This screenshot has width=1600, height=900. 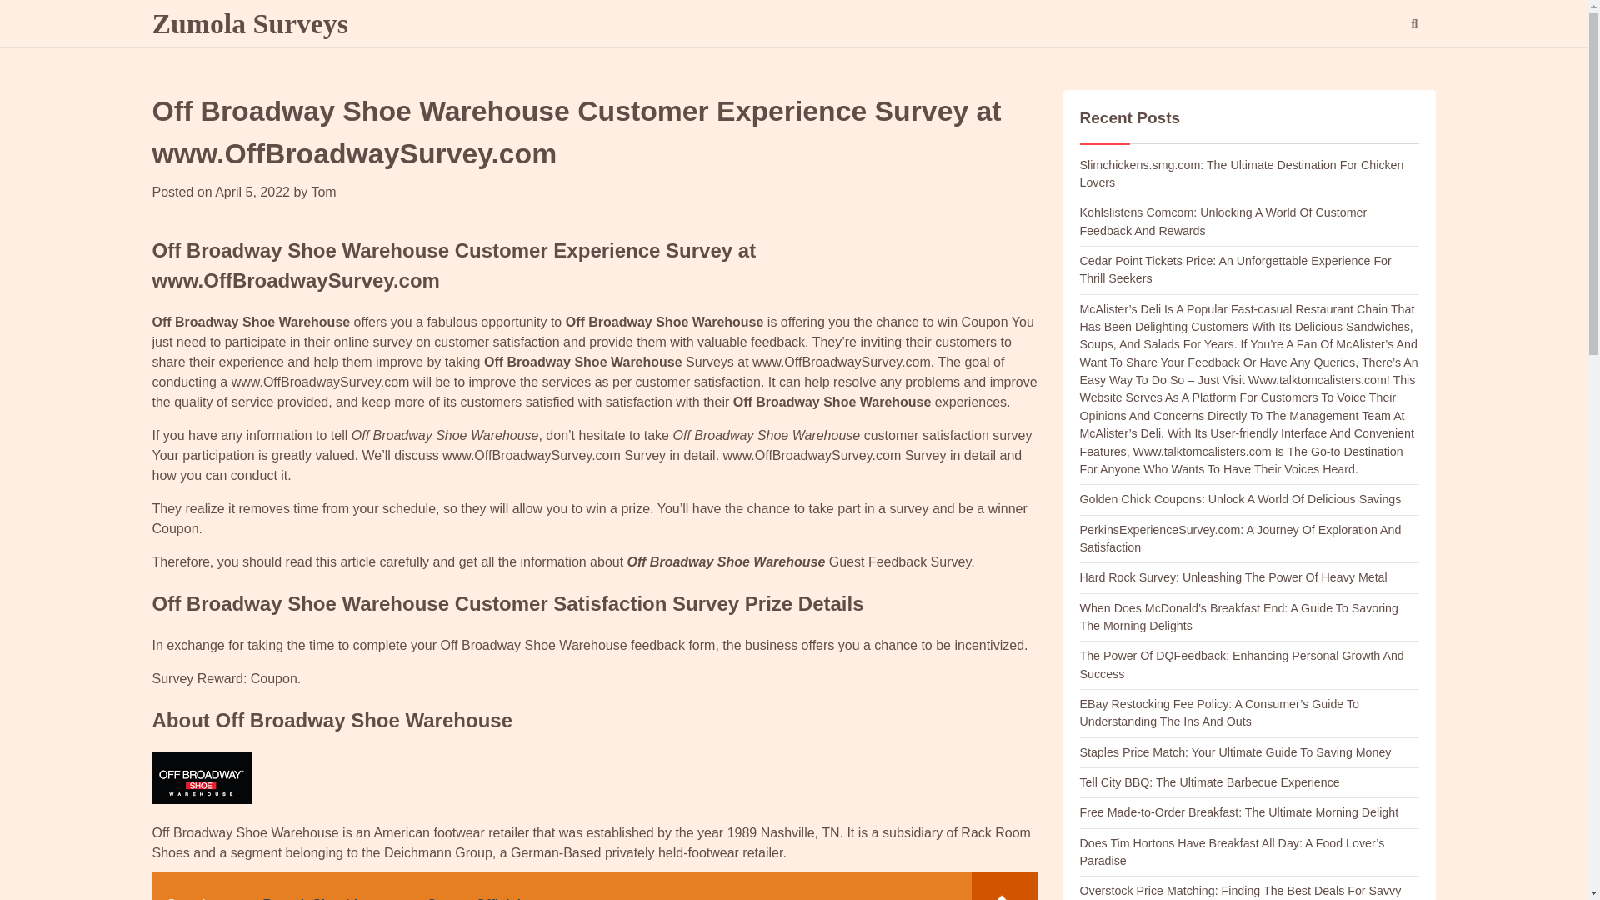 What do you see at coordinates (249, 23) in the screenshot?
I see `Zumola Surveys` at bounding box center [249, 23].